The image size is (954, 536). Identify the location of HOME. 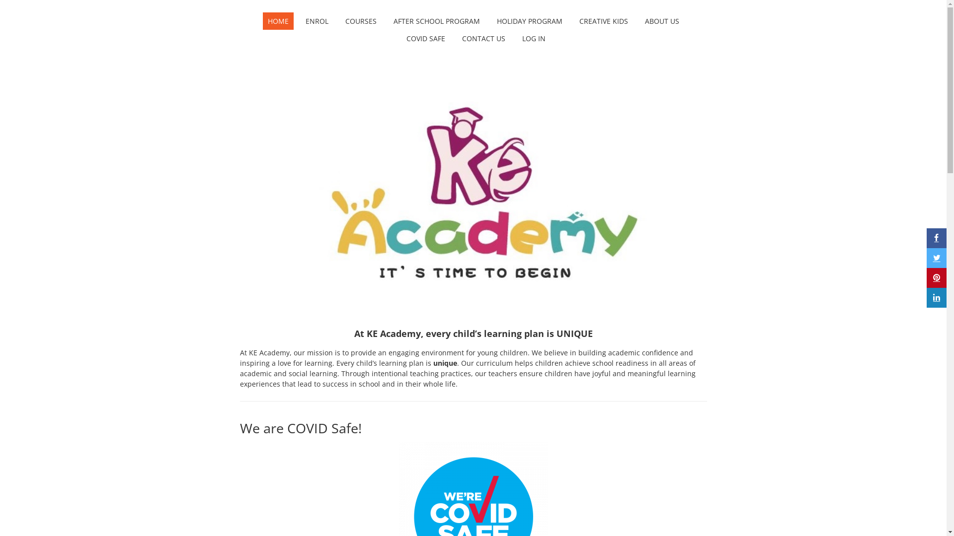
(278, 21).